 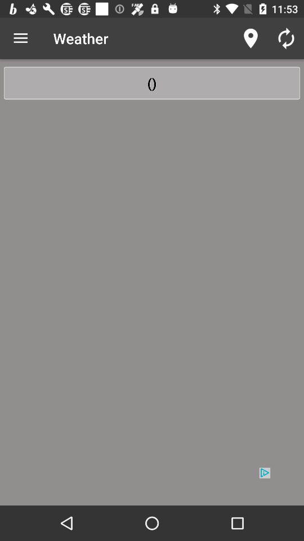 I want to click on go to advertisement, so click(x=152, y=486).